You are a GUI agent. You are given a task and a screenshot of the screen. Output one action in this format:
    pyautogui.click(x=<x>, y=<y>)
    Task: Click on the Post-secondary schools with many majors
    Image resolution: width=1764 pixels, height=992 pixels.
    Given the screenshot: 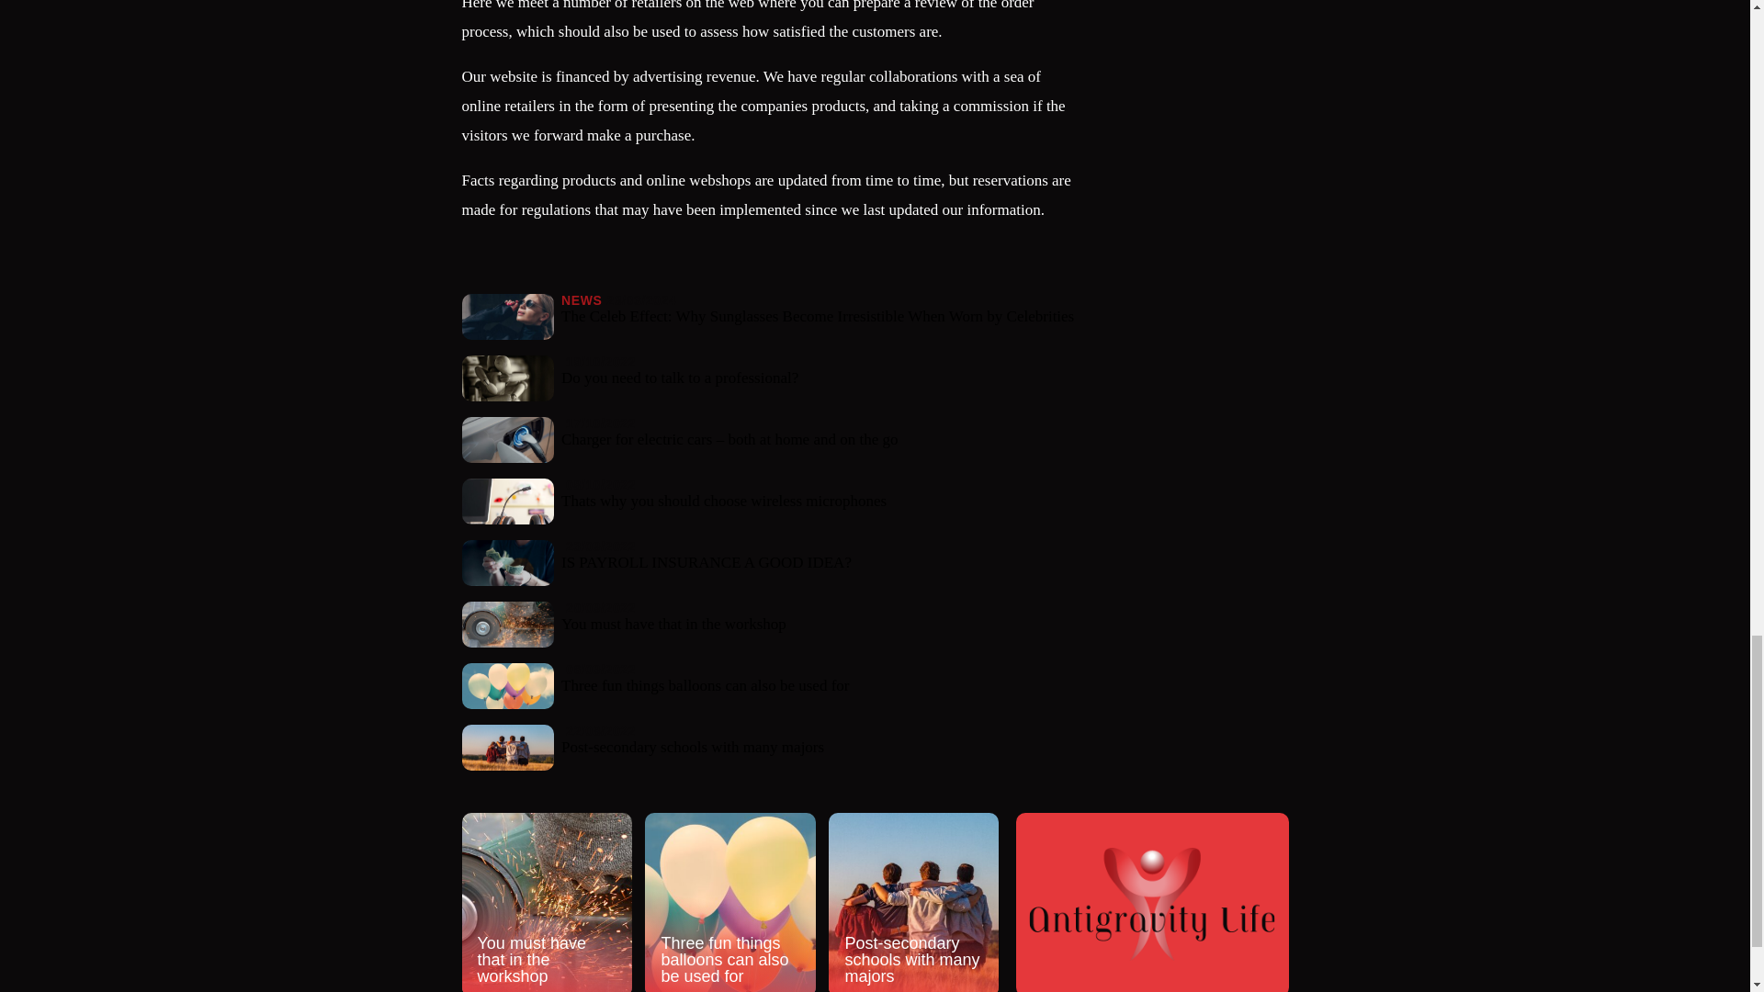 What is the action you would take?
    pyautogui.click(x=913, y=902)
    